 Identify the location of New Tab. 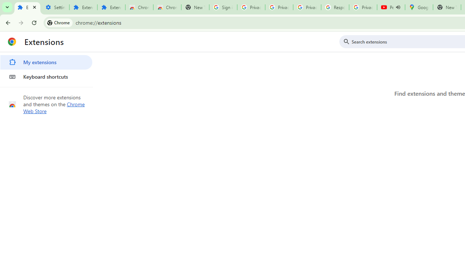
(447, 7).